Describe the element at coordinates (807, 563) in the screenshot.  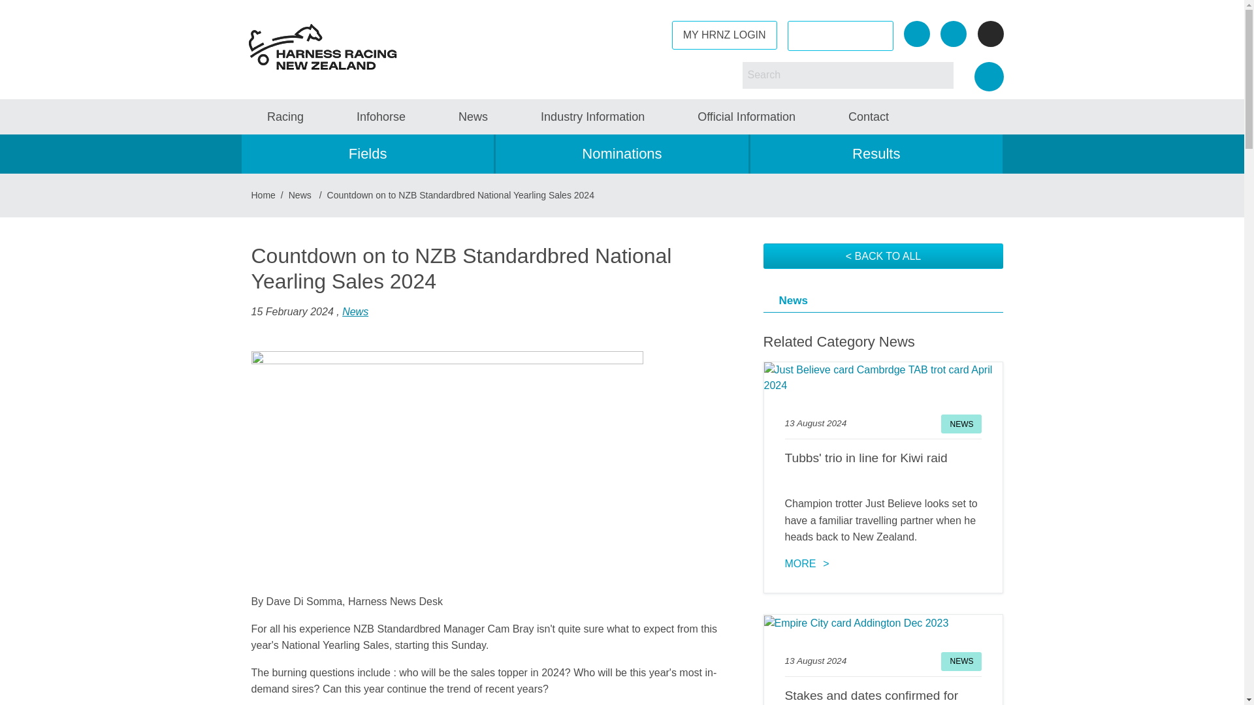
I see `Tubbs' trio in line for Kiwi raid` at that location.